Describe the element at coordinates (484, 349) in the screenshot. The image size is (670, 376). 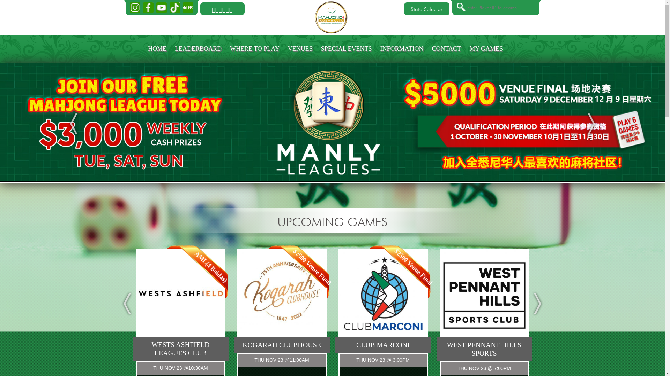
I see `WEST PENNANT HILLS SPORTS` at that location.